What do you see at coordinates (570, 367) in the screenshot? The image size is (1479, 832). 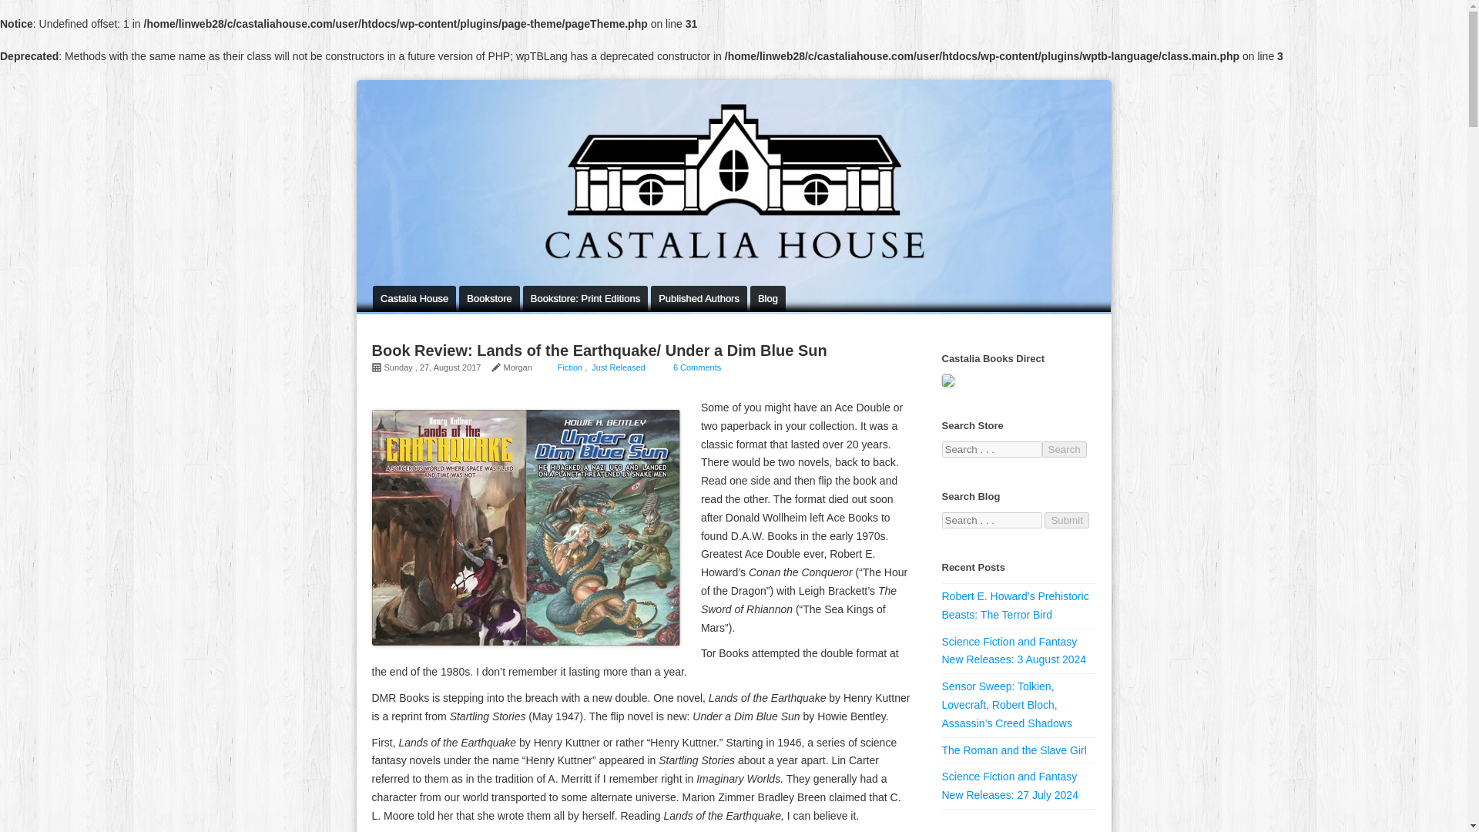 I see `Fiction` at bounding box center [570, 367].